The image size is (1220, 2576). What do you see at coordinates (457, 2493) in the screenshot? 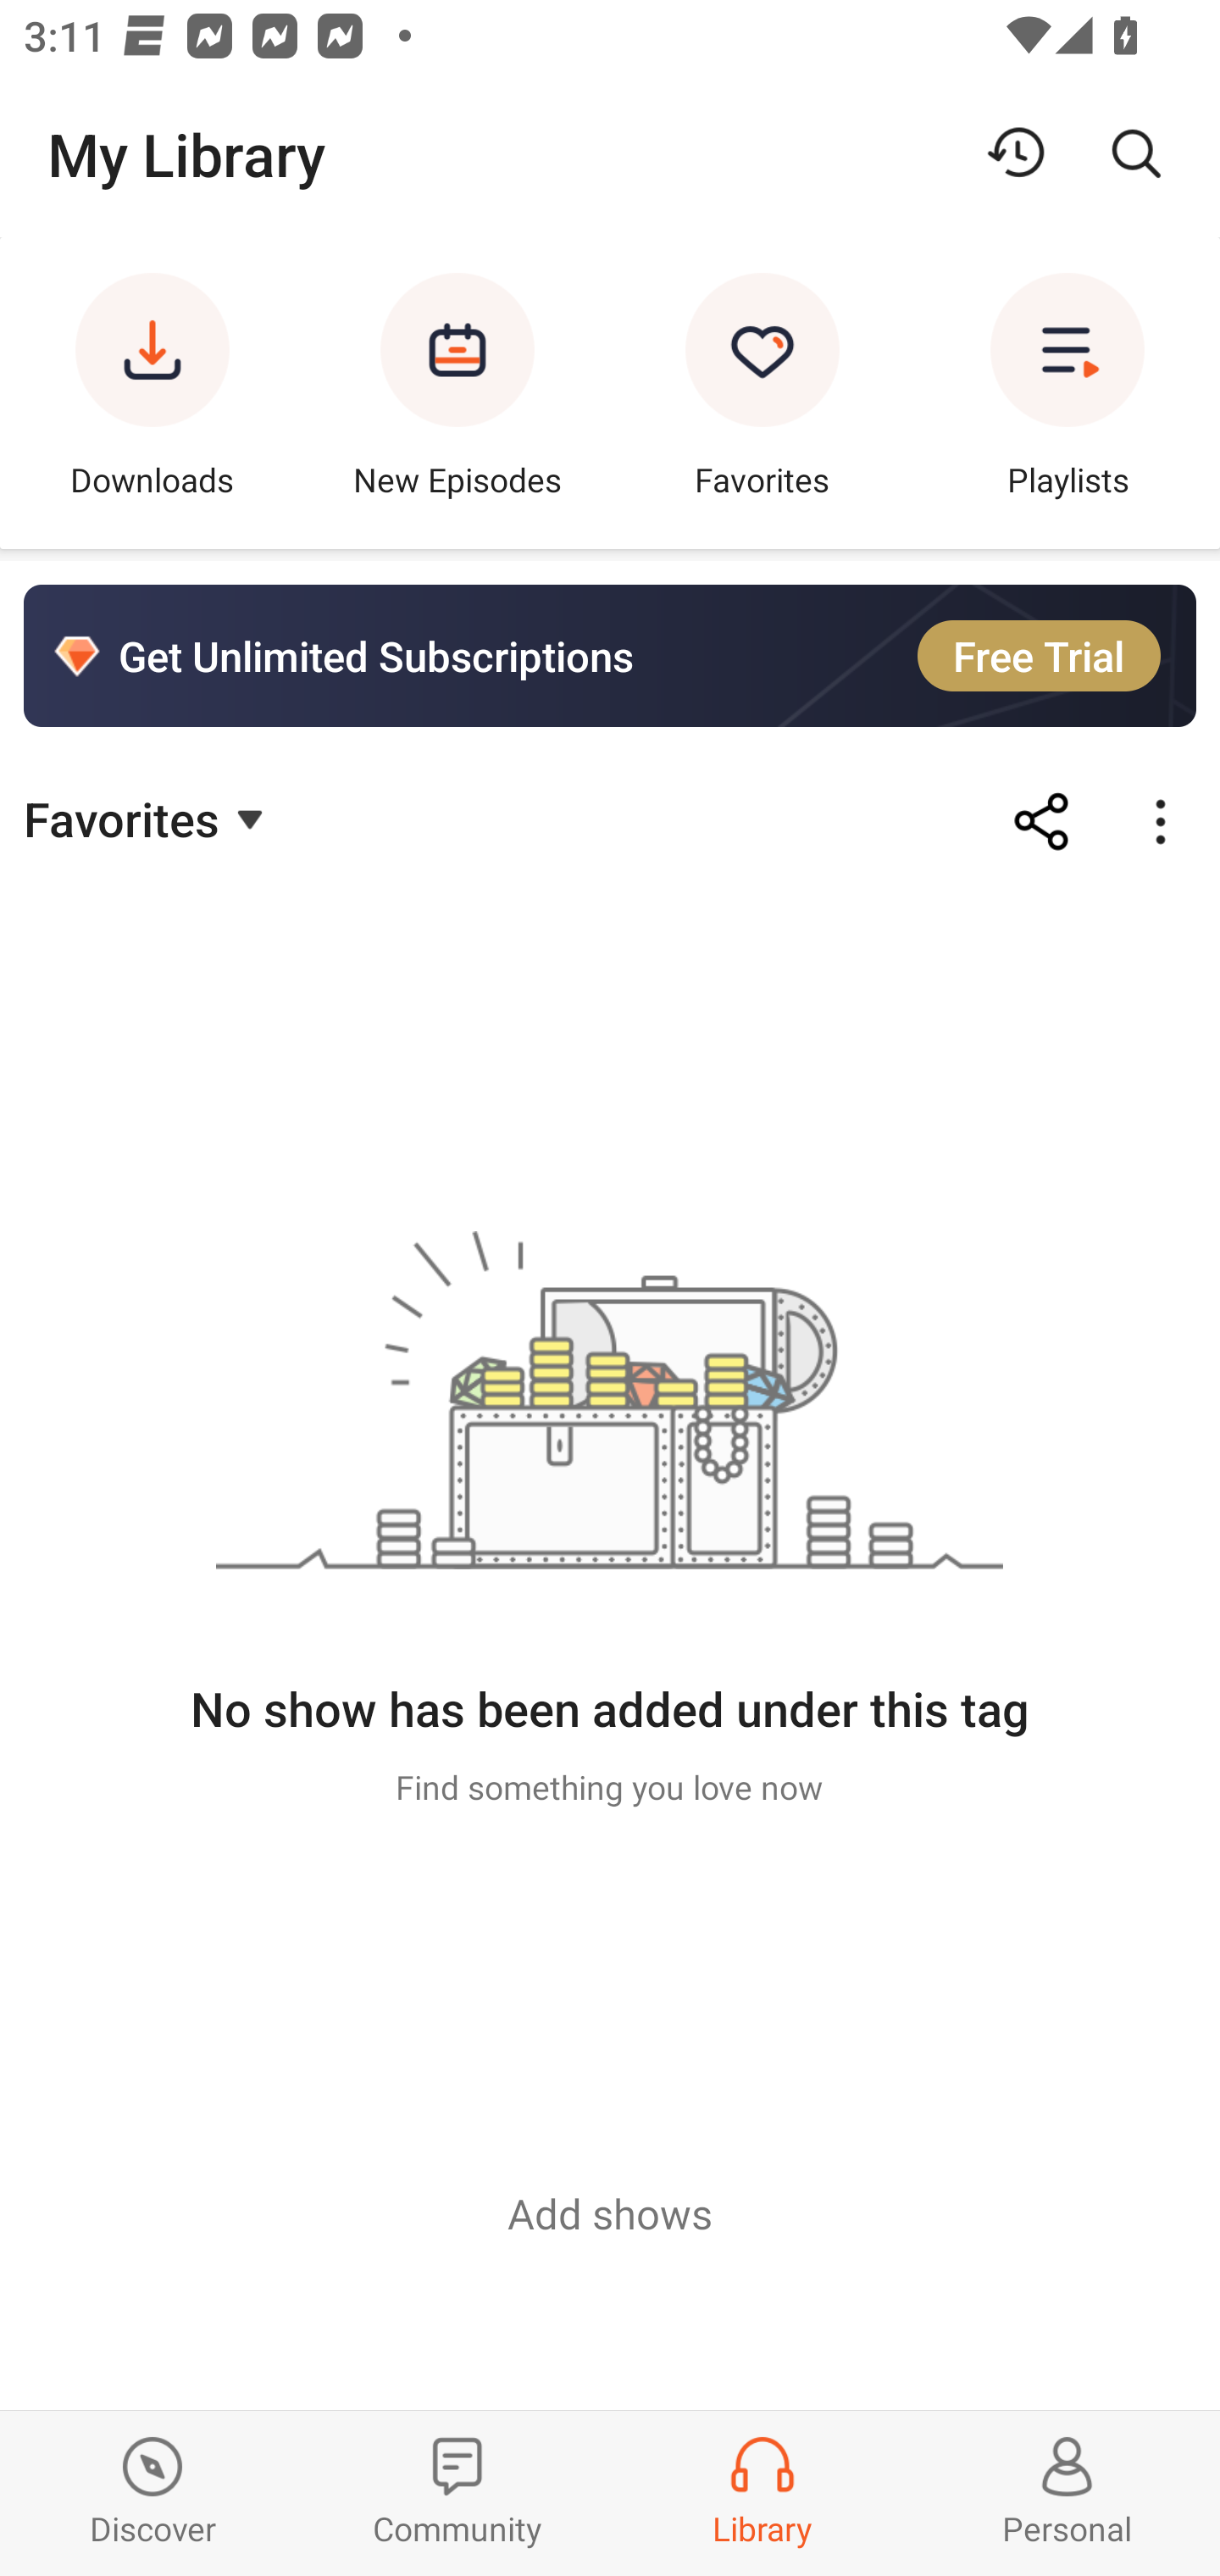
I see `Community` at bounding box center [457, 2493].